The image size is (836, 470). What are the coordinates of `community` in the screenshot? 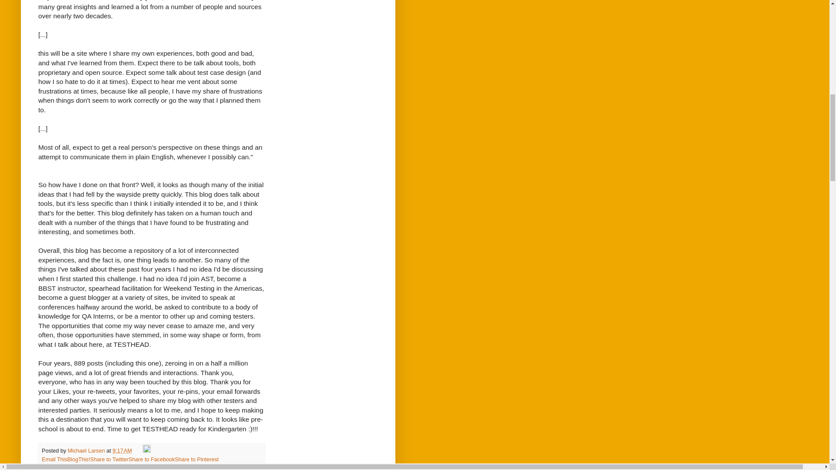 It's located at (74, 467).